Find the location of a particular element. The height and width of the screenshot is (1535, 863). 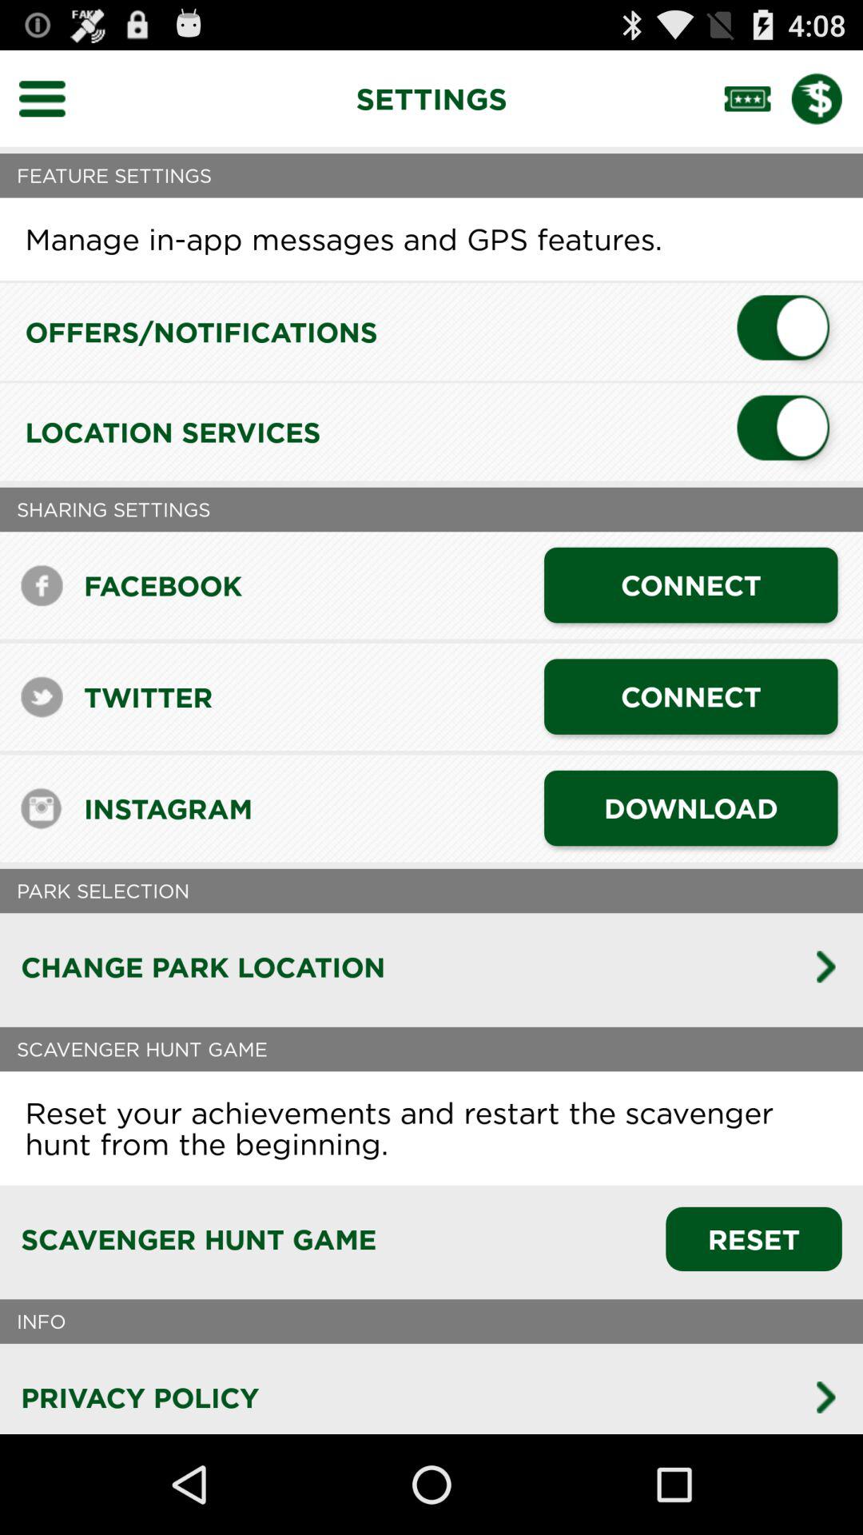

click on connect present next to twitter is located at coordinates (690, 696).